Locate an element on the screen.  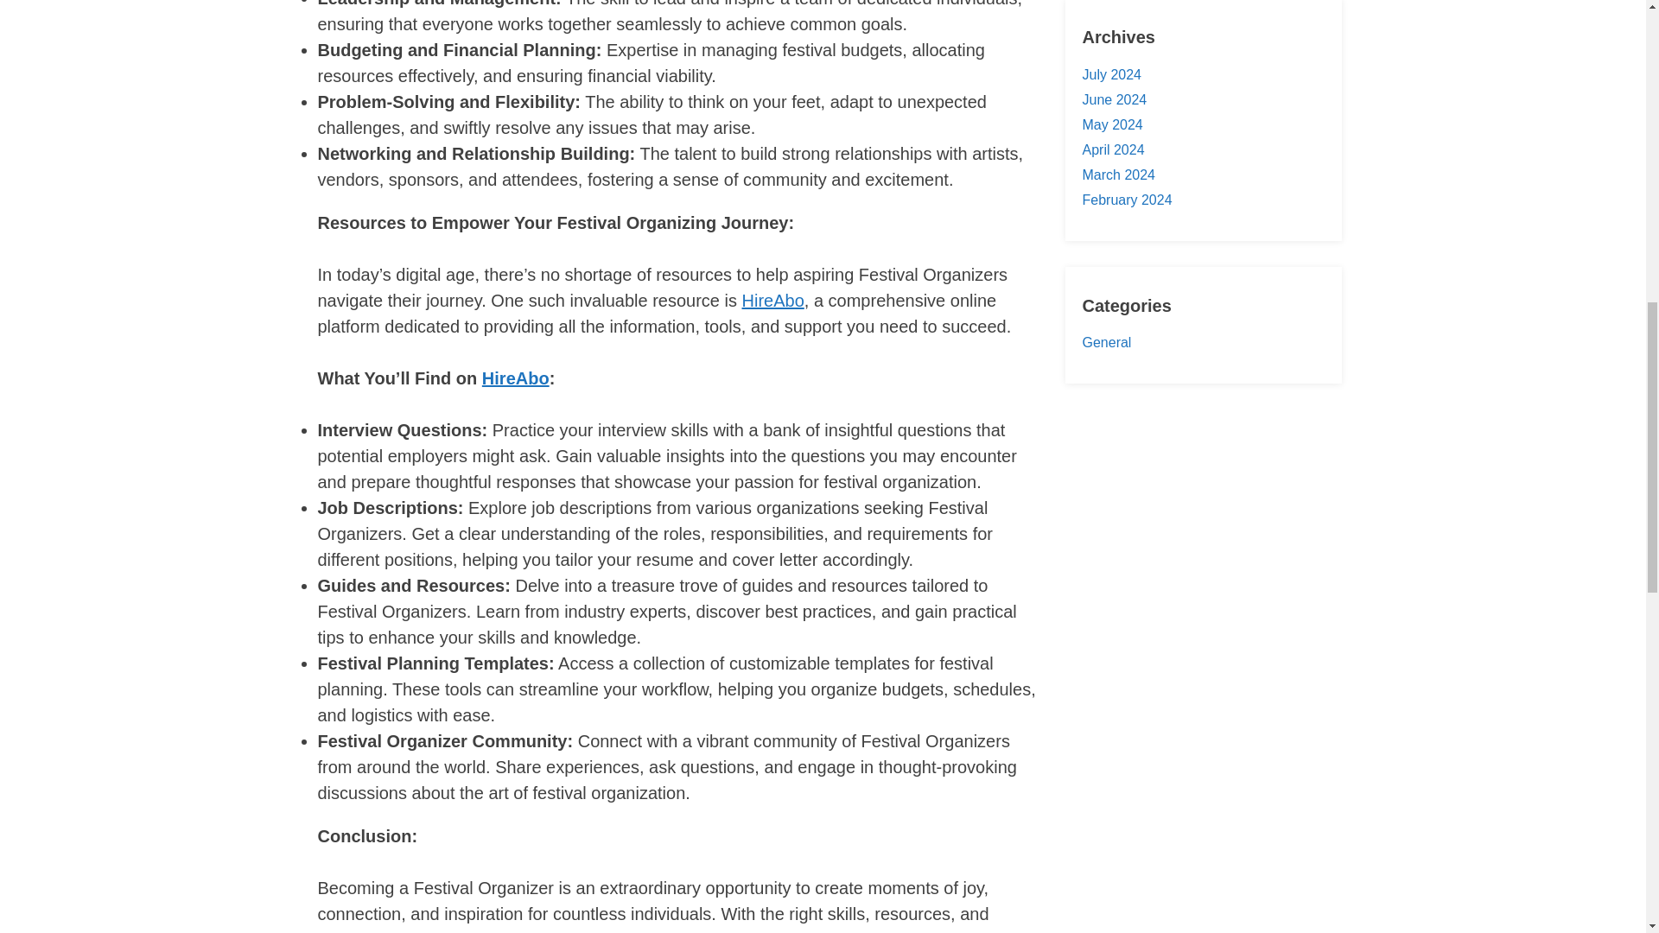
June 2024 is located at coordinates (1113, 99).